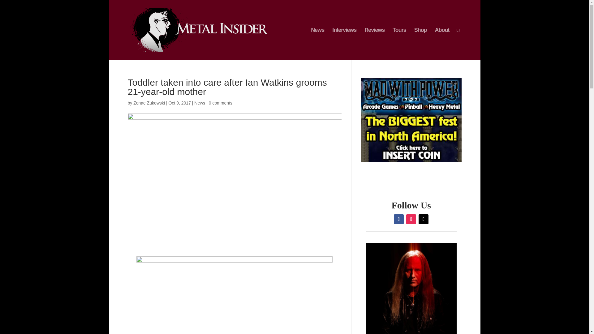  I want to click on News, so click(199, 103).